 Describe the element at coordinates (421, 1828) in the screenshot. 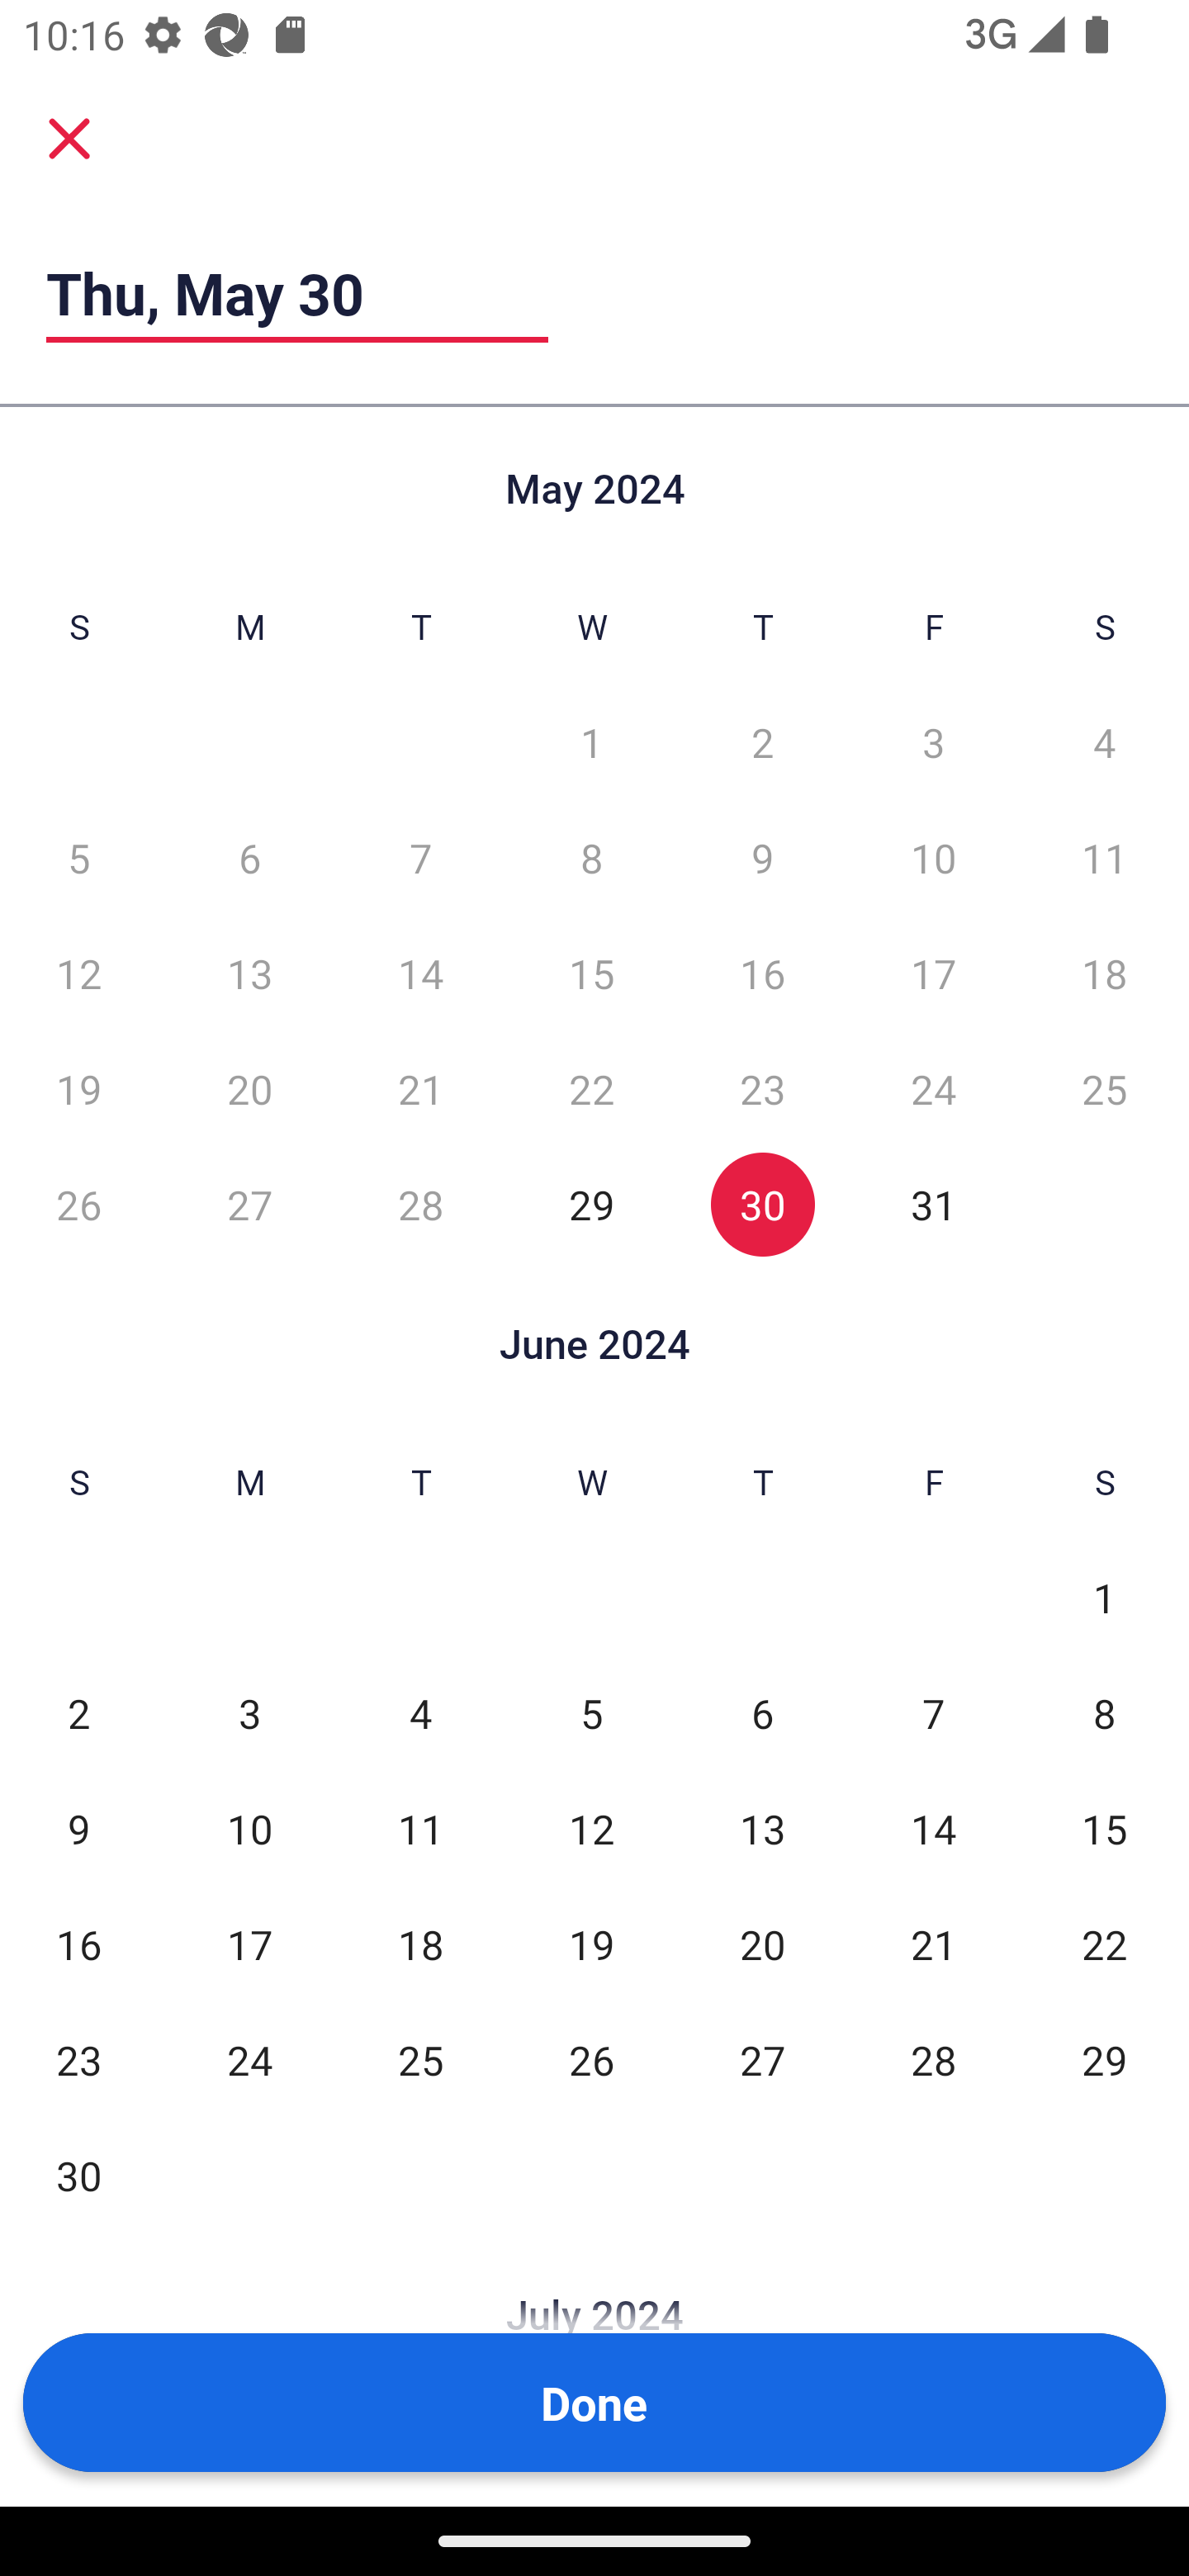

I see `11 Tue, Jun 11, Not Selected` at that location.